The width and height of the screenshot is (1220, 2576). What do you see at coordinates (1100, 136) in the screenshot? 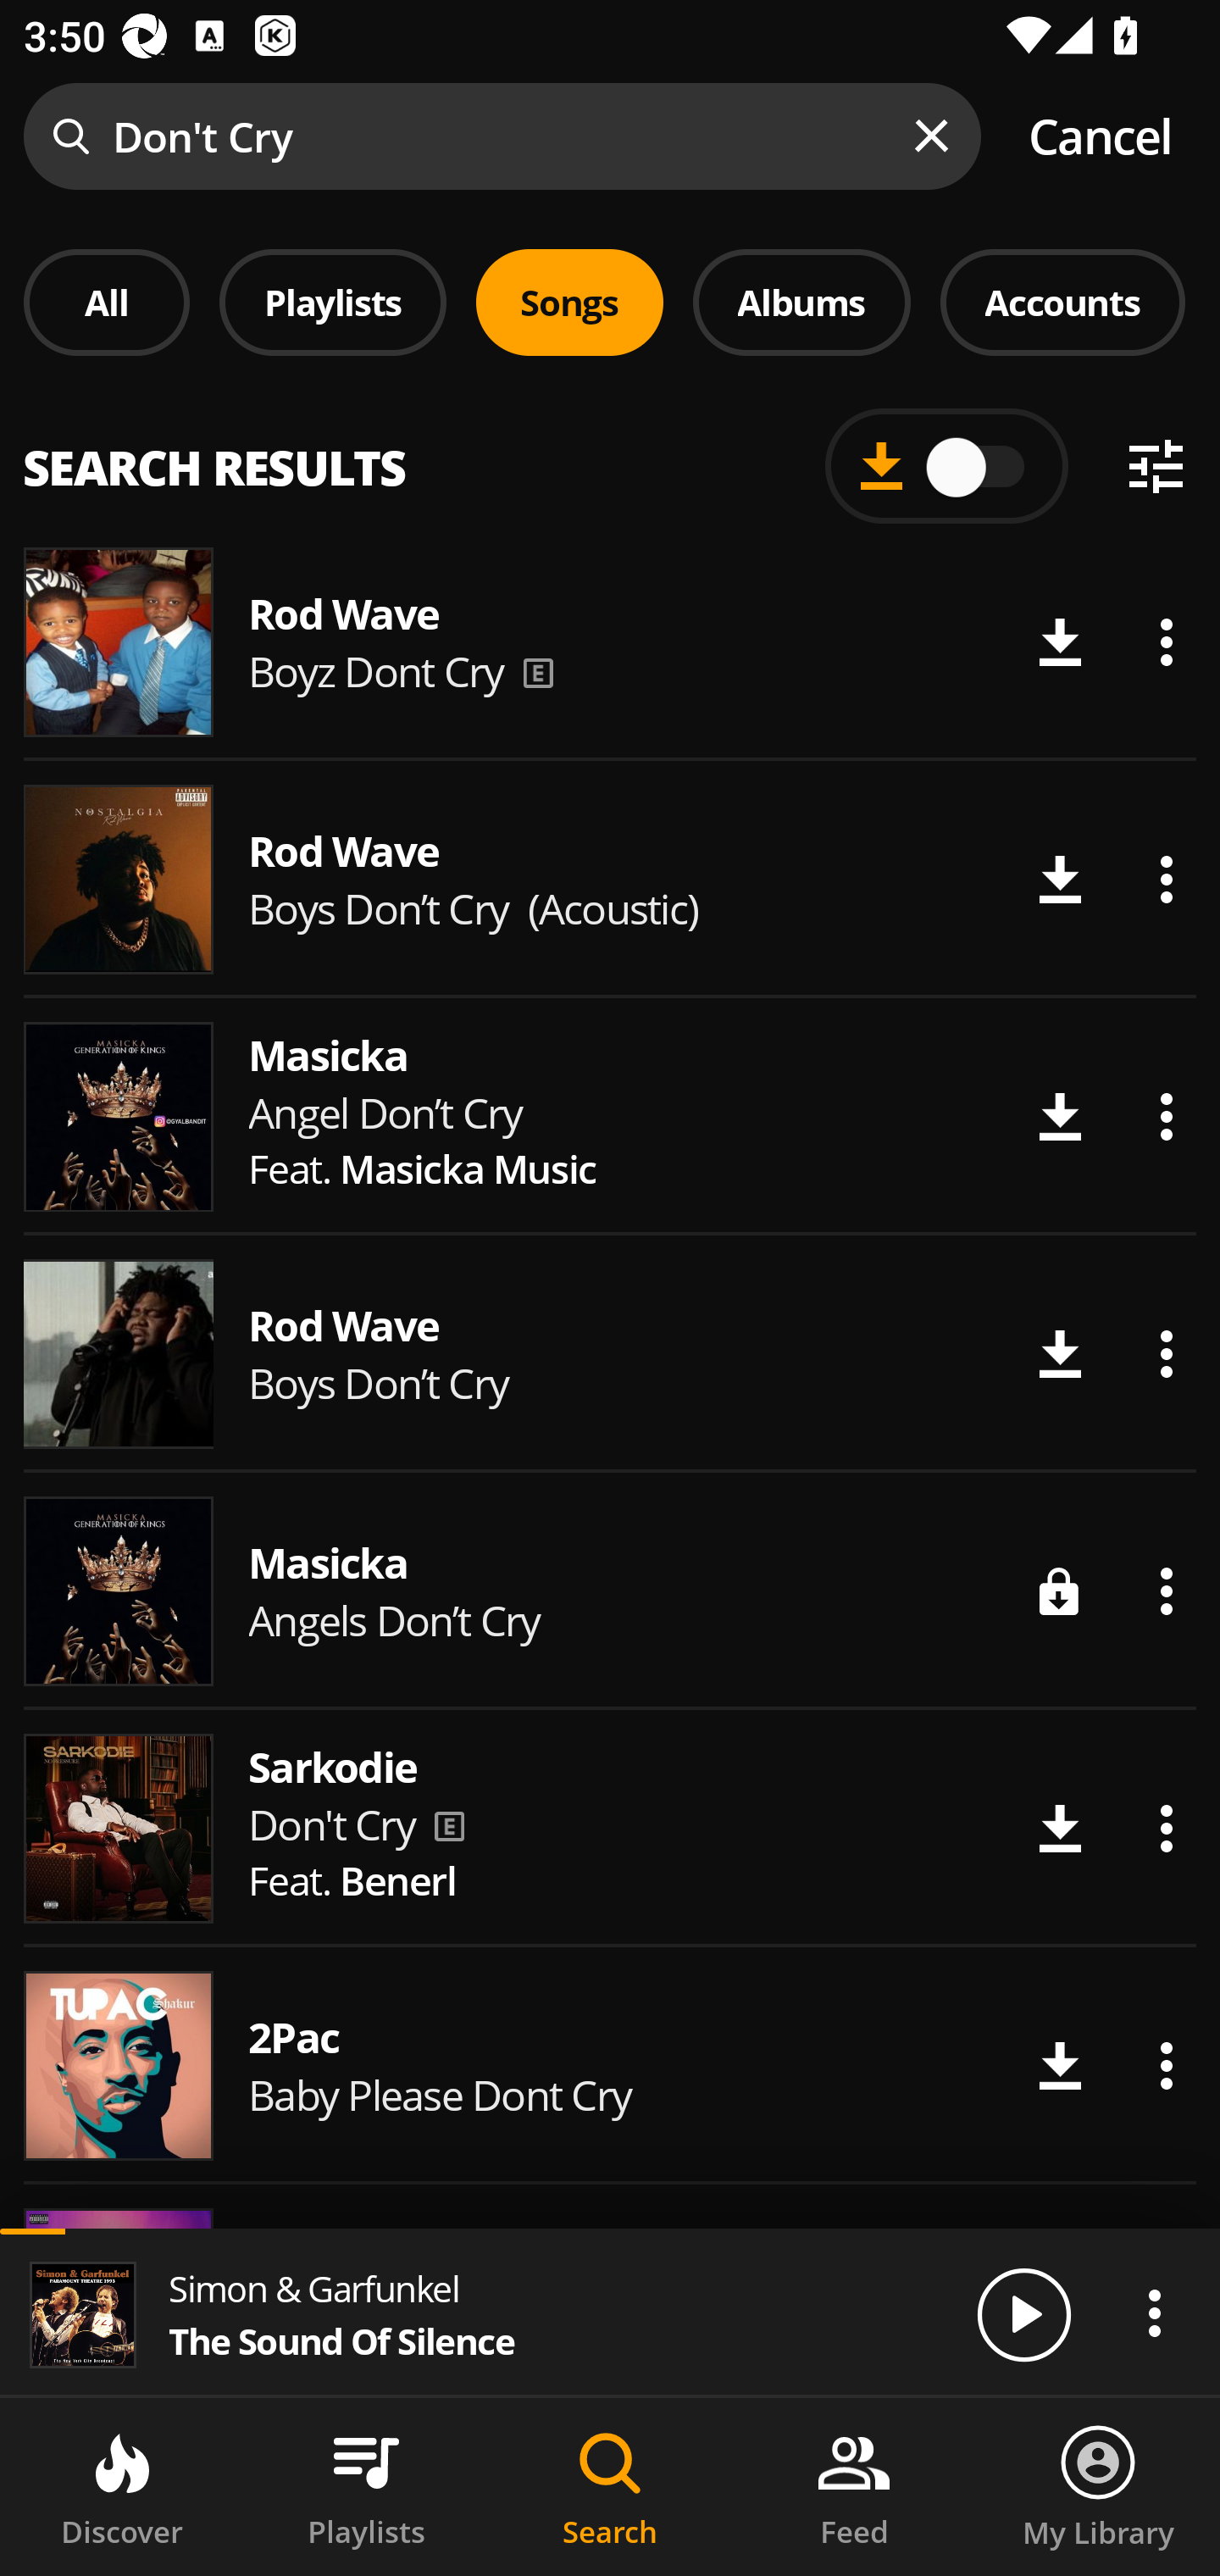
I see `Cancel` at bounding box center [1100, 136].